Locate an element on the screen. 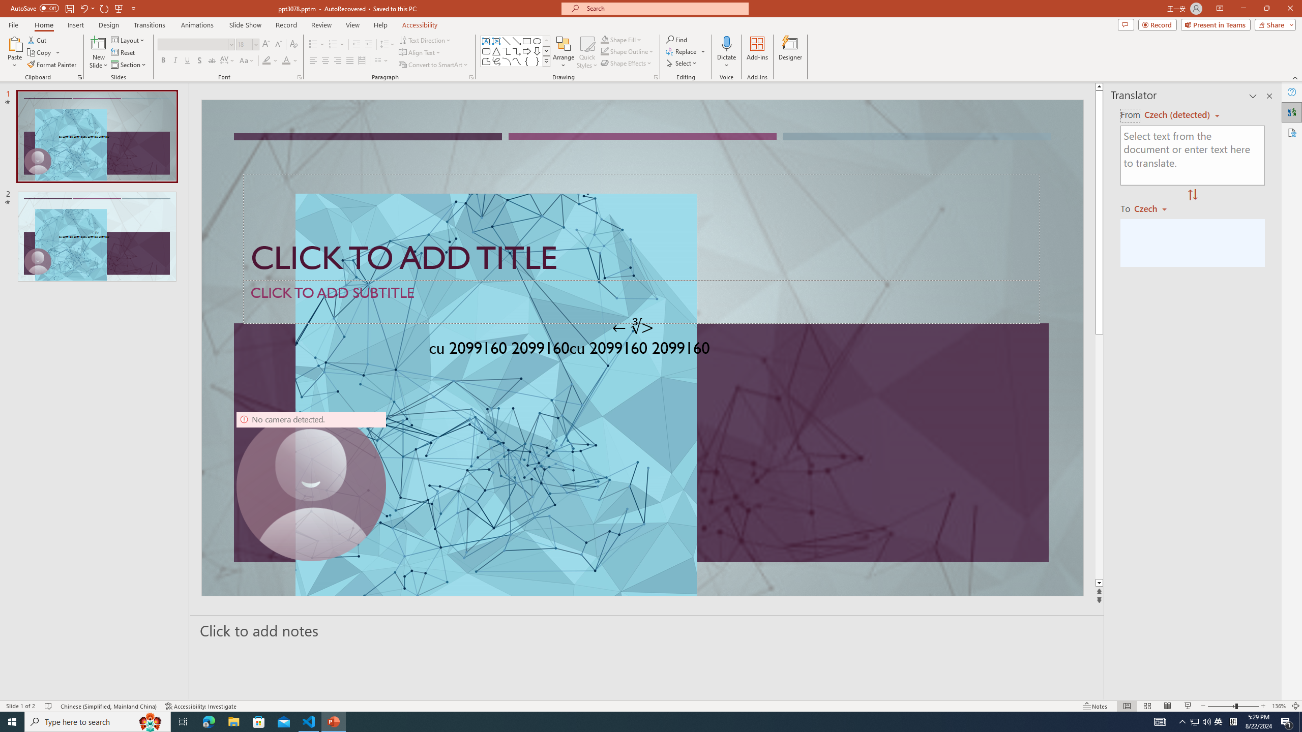  Layout is located at coordinates (129, 40).